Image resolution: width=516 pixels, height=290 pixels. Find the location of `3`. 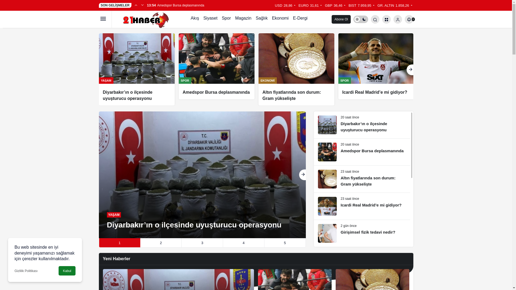

3 is located at coordinates (202, 243).